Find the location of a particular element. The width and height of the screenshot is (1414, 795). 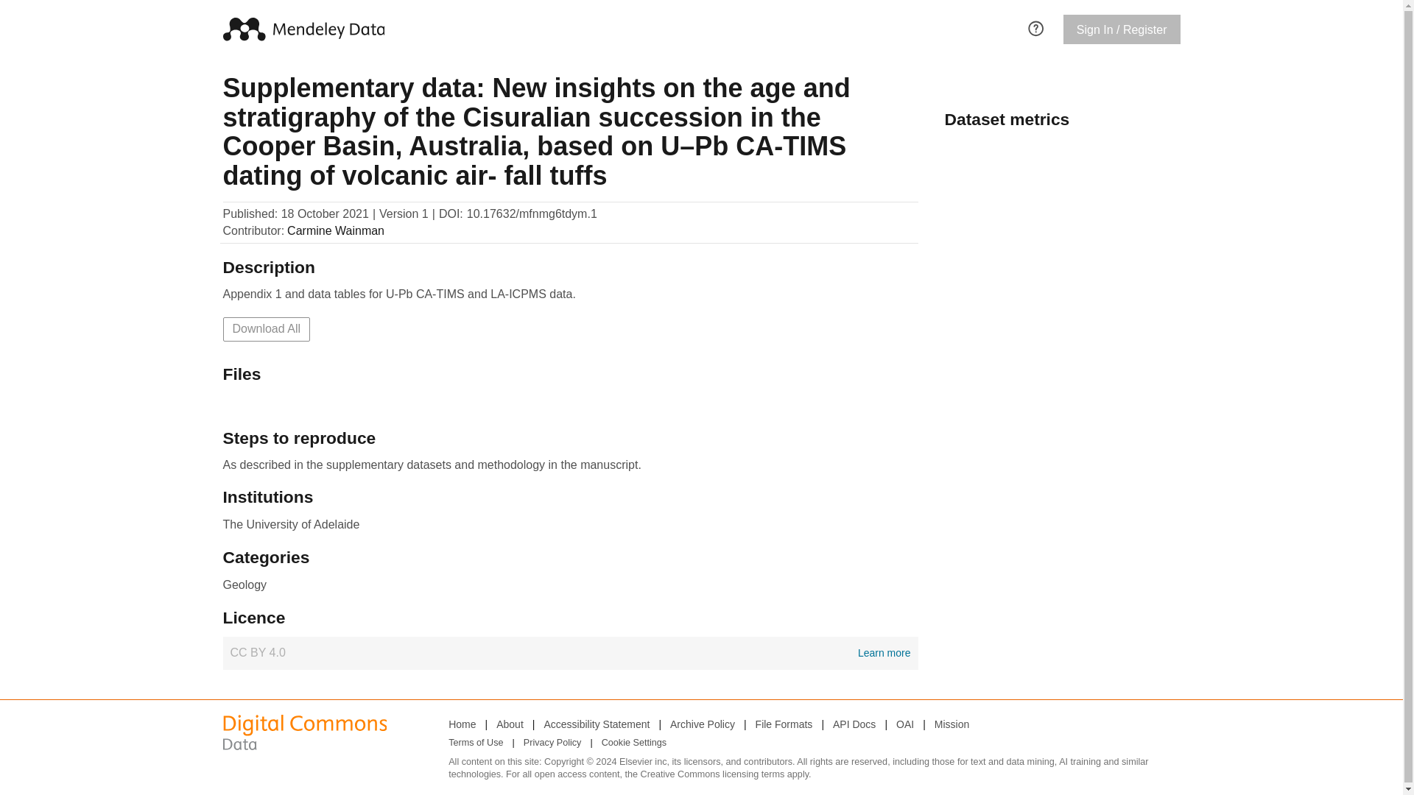

Cookie Settings is located at coordinates (570, 653).